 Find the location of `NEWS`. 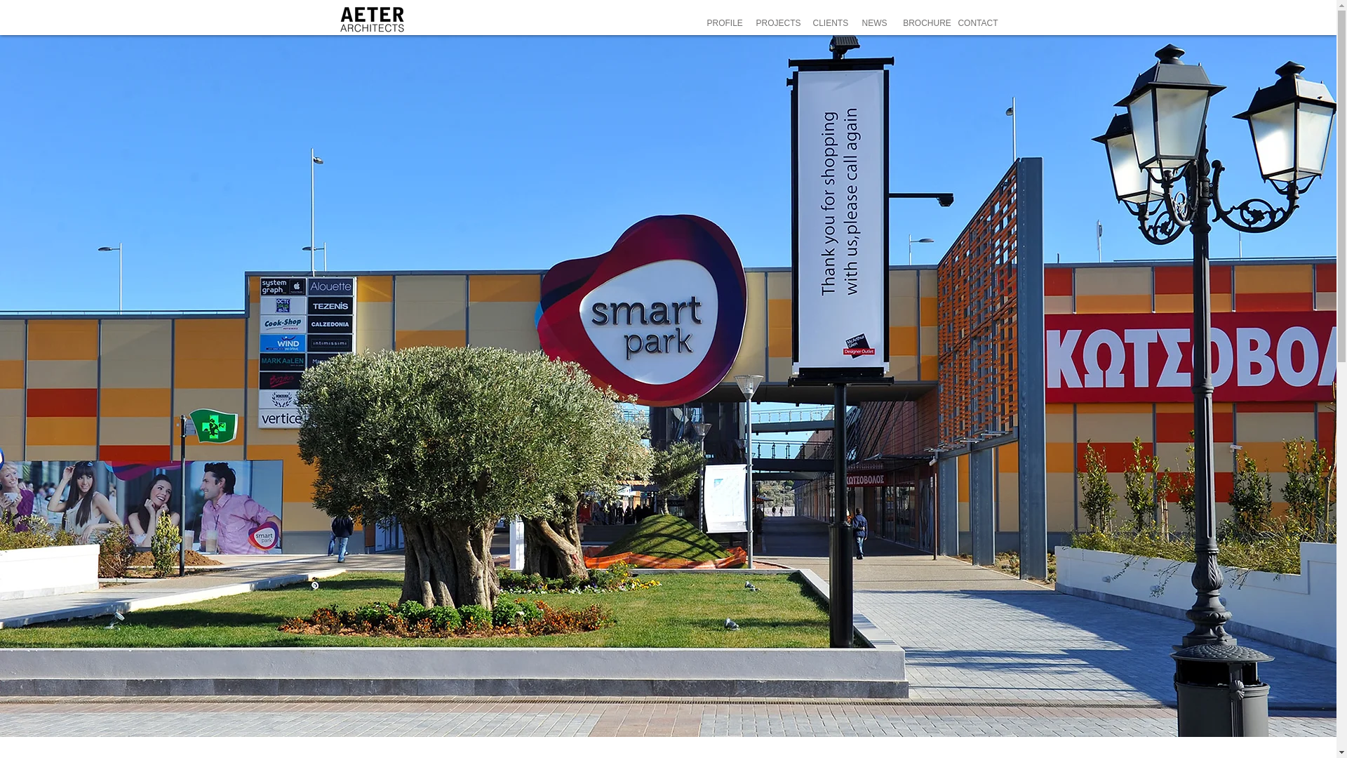

NEWS is located at coordinates (874, 23).